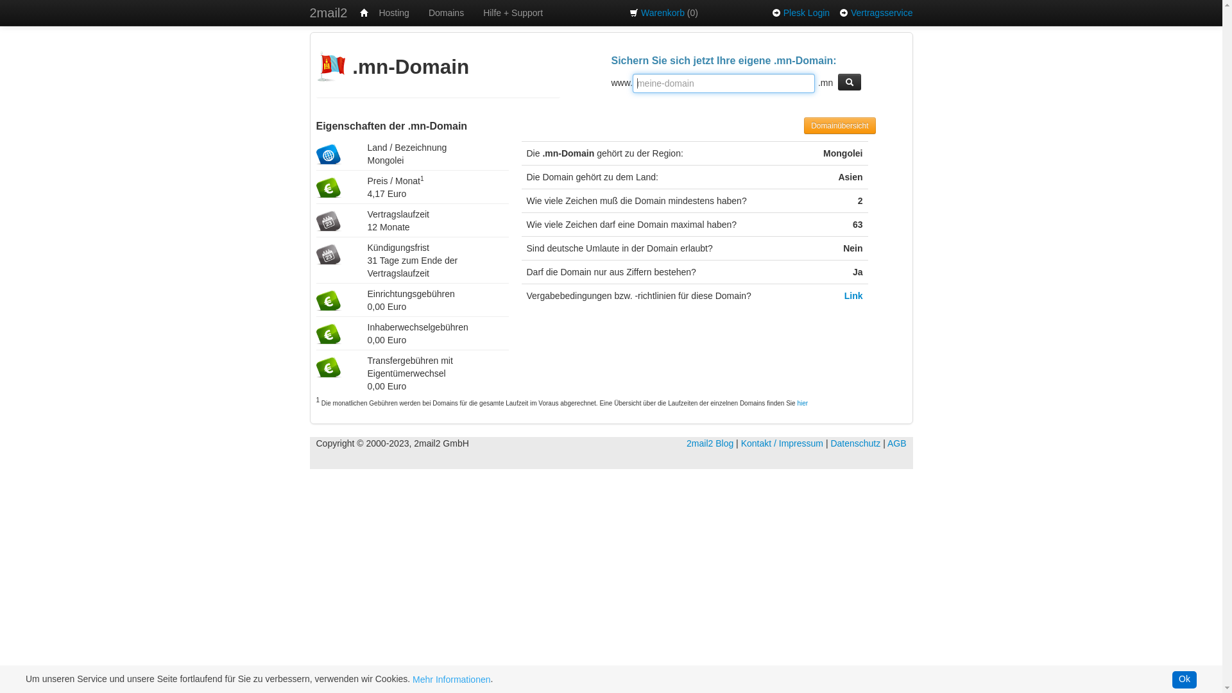  What do you see at coordinates (897, 443) in the screenshot?
I see `AGB` at bounding box center [897, 443].